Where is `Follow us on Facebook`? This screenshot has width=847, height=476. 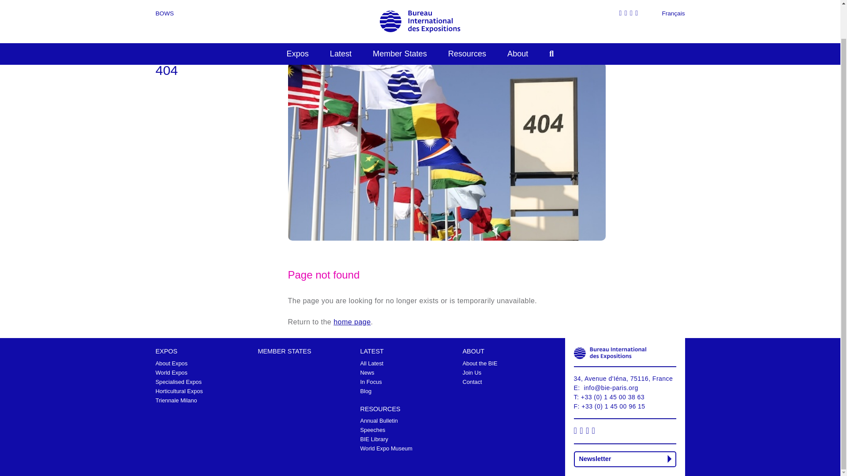 Follow us on Facebook is located at coordinates (576, 431).